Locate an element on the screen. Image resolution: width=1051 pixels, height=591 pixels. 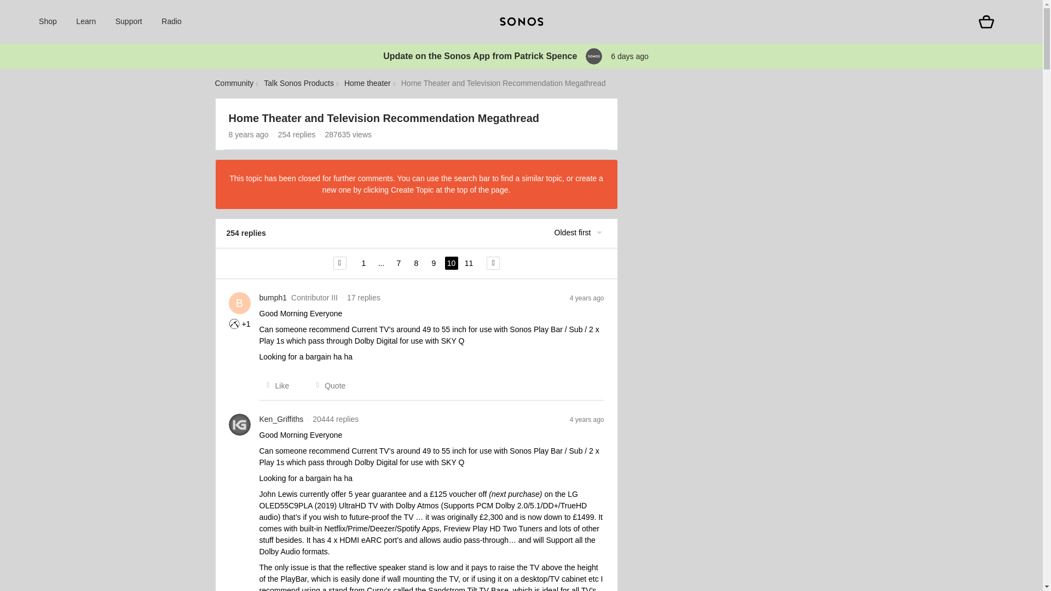
Home theater is located at coordinates (368, 83).